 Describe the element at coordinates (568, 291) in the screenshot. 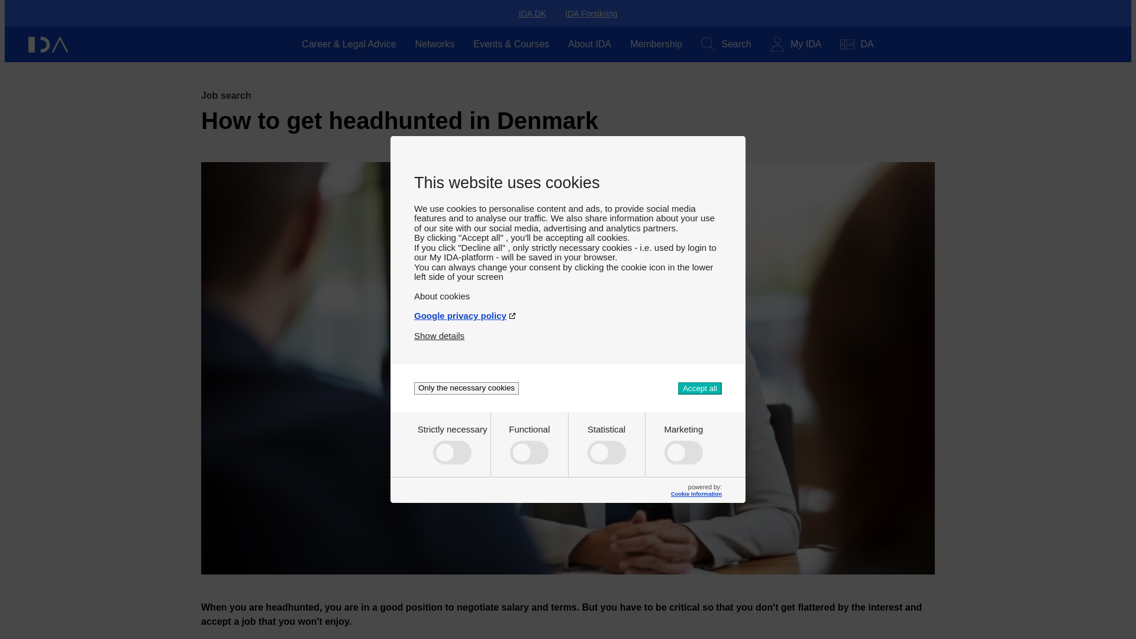

I see `About cookies` at that location.